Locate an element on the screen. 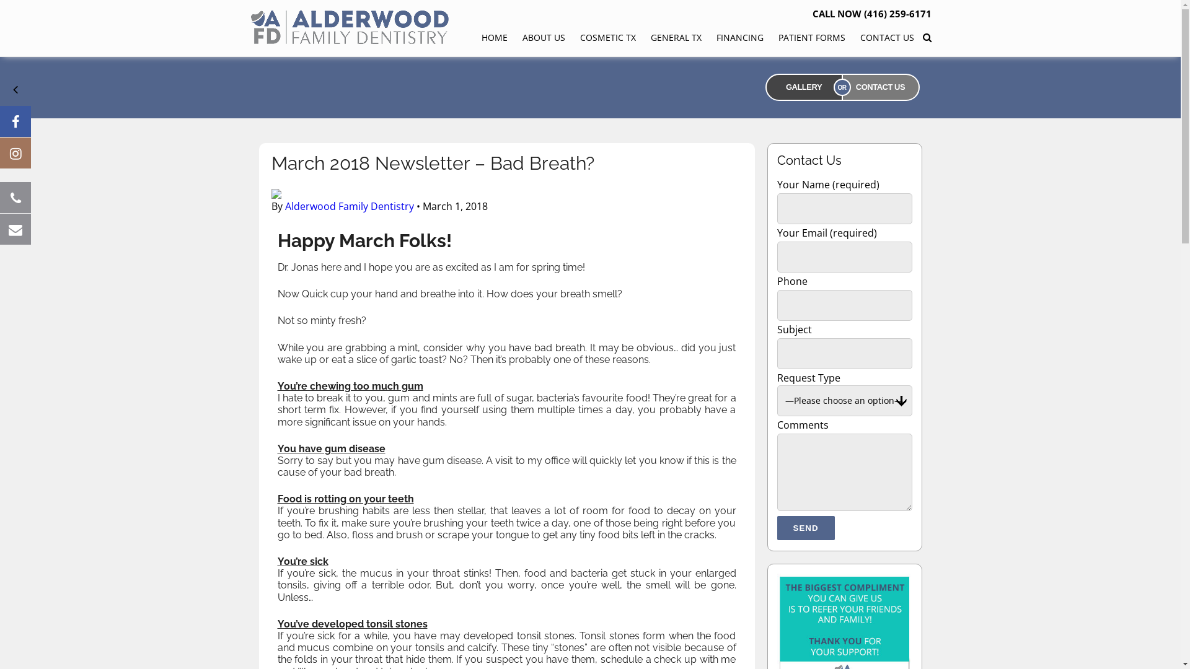 This screenshot has height=669, width=1190. CONTACT US is located at coordinates (880, 87).